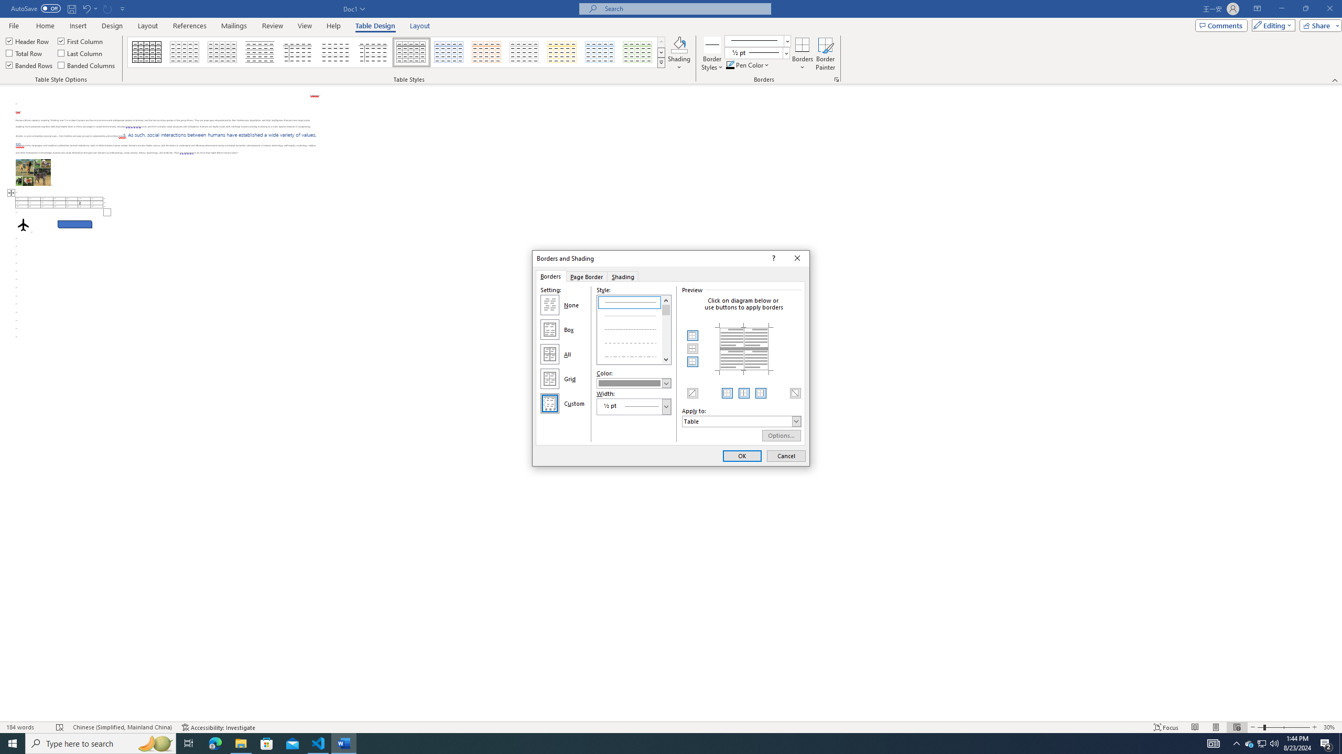 Image resolution: width=1342 pixels, height=754 pixels. I want to click on Design, so click(412, 52).